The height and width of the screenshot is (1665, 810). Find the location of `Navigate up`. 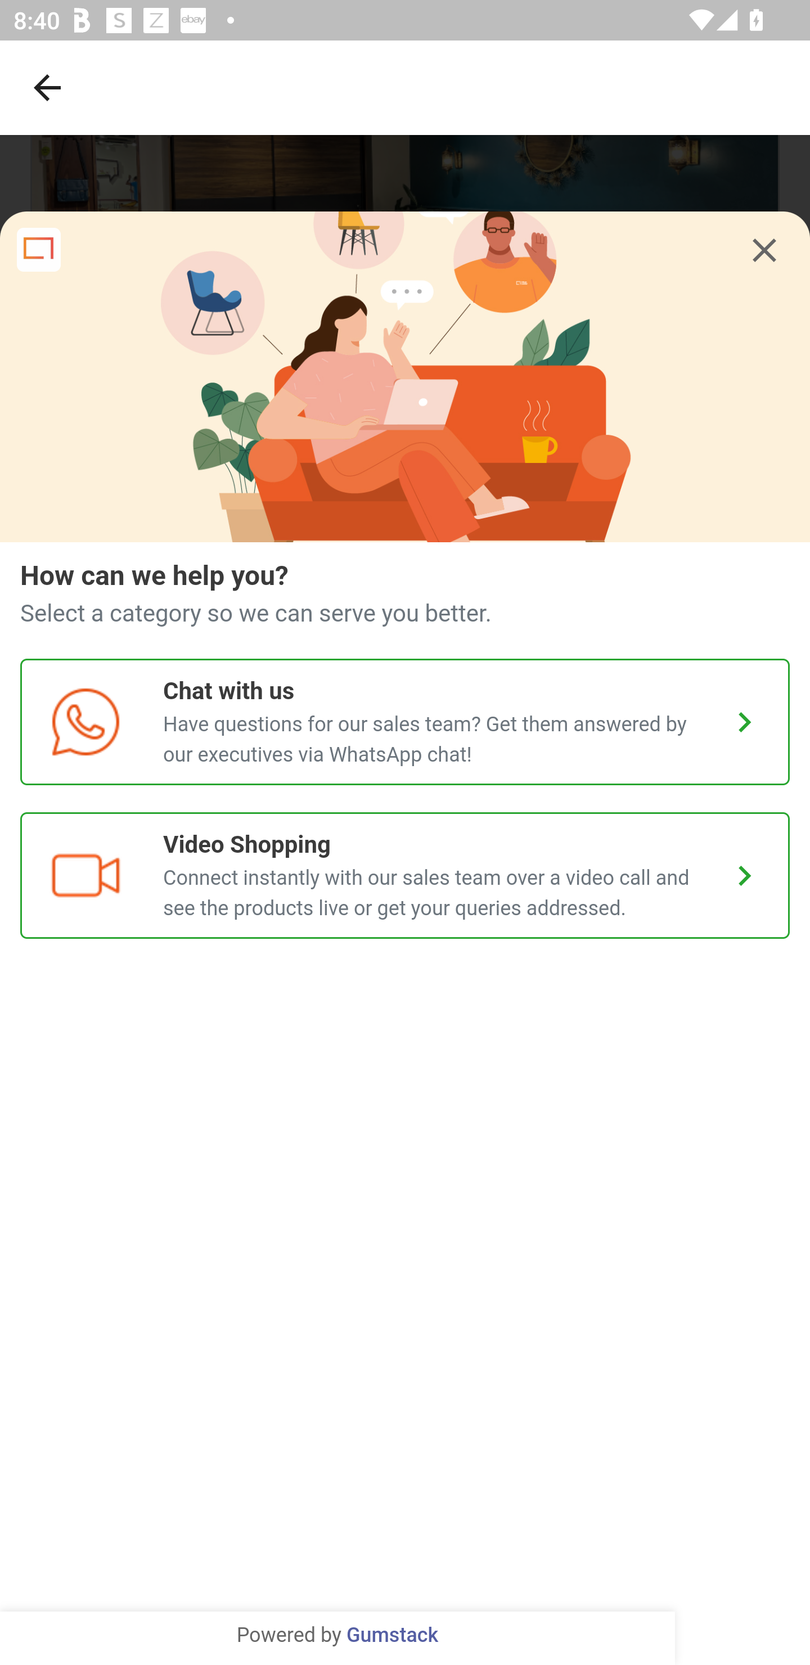

Navigate up is located at coordinates (47, 87).